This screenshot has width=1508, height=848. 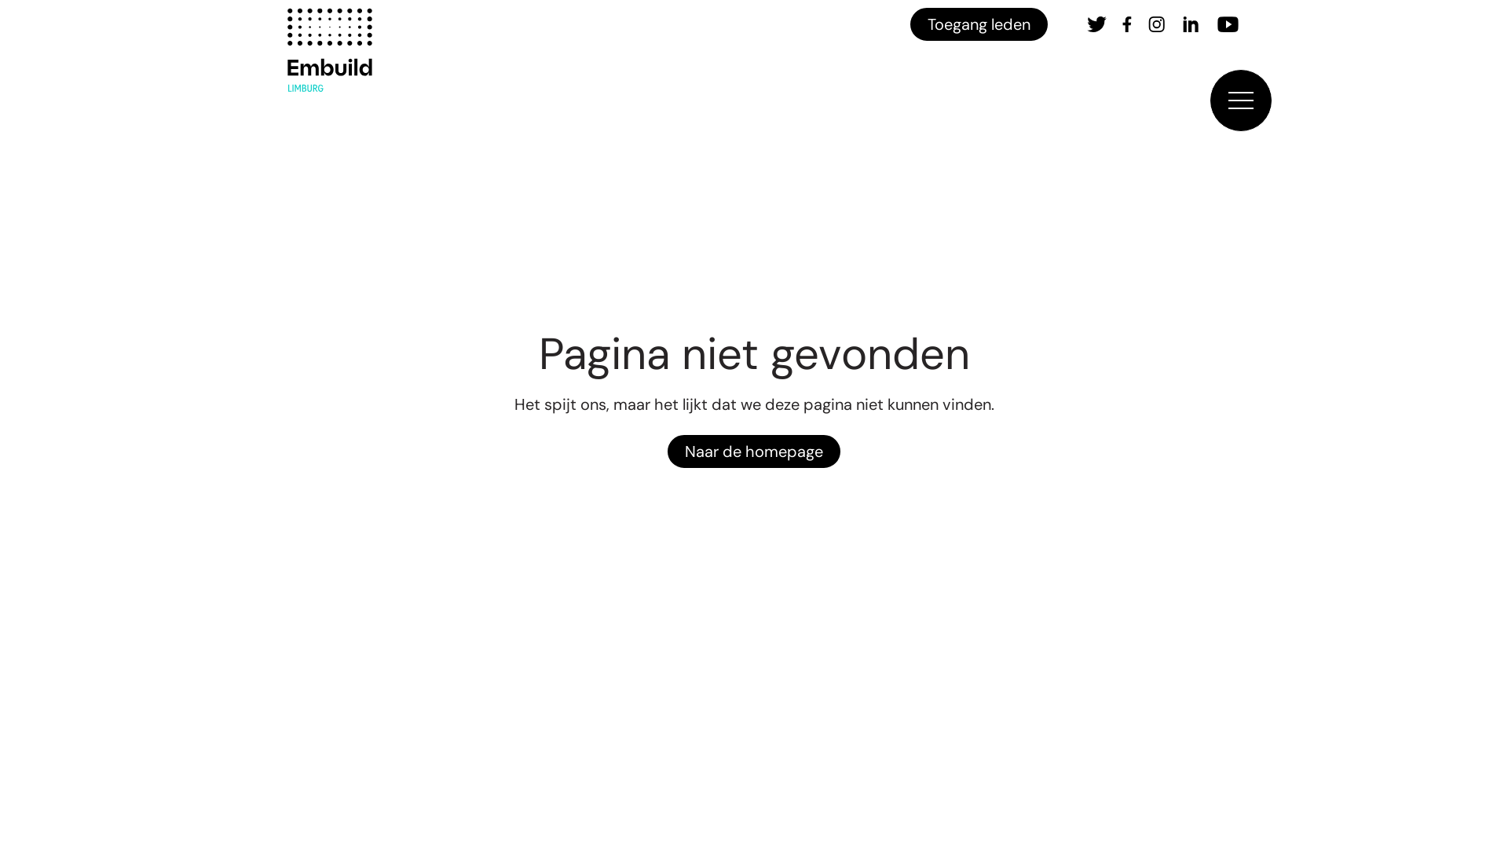 What do you see at coordinates (1191, 24) in the screenshot?
I see `LinkedIn` at bounding box center [1191, 24].